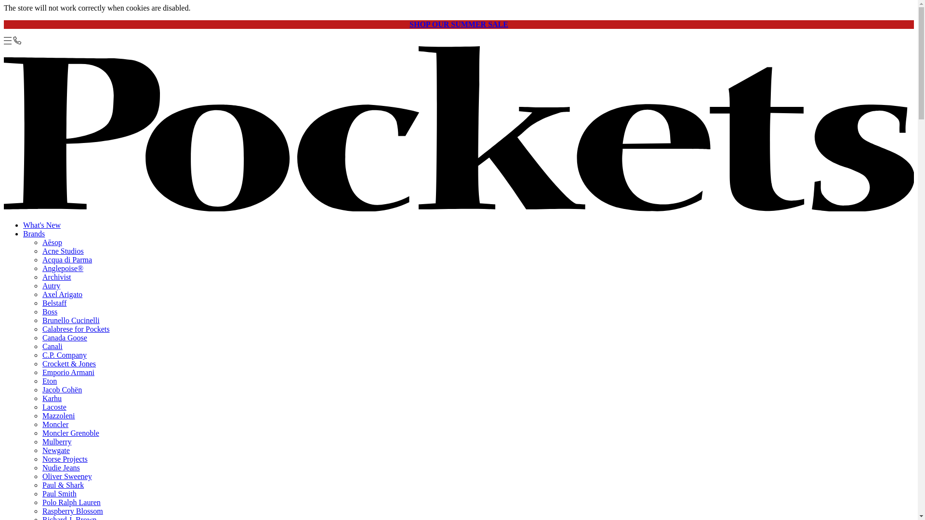 Image resolution: width=925 pixels, height=520 pixels. Describe the element at coordinates (65, 338) in the screenshot. I see `Canada Goose` at that location.